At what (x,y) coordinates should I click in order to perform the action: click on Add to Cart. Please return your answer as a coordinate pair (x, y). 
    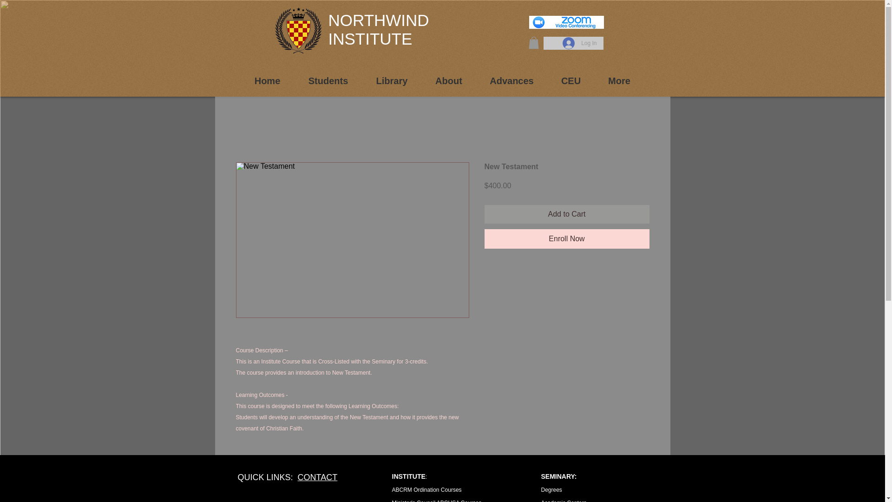
    Looking at the image, I should click on (567, 214).